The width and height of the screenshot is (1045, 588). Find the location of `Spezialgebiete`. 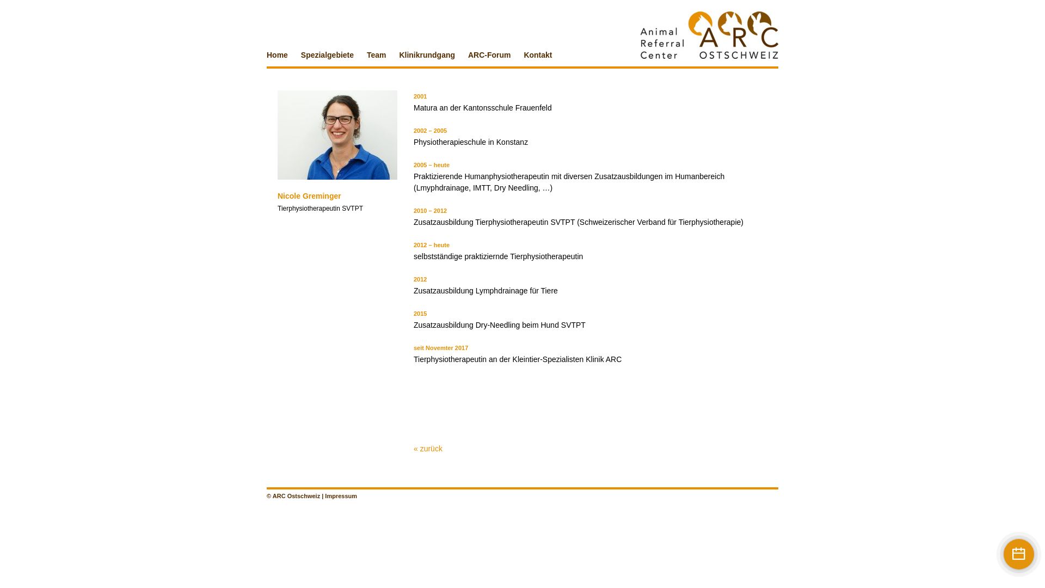

Spezialgebiete is located at coordinates (328, 55).